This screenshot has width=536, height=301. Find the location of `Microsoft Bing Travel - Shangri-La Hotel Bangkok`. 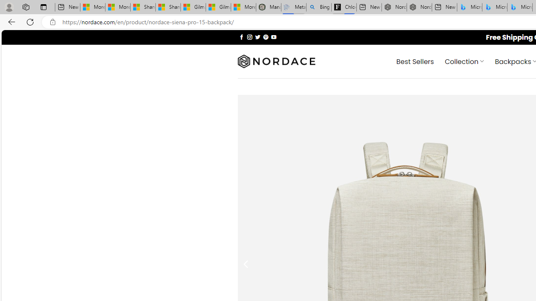

Microsoft Bing Travel - Shangri-La Hotel Bangkok is located at coordinates (520, 8).